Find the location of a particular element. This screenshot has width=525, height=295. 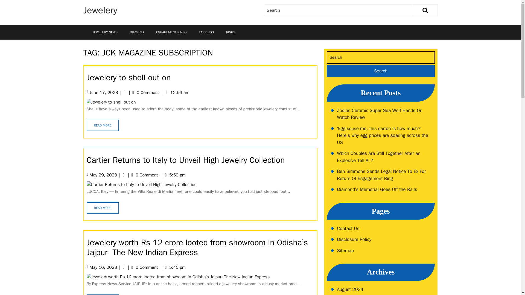

Search is located at coordinates (428, 10).